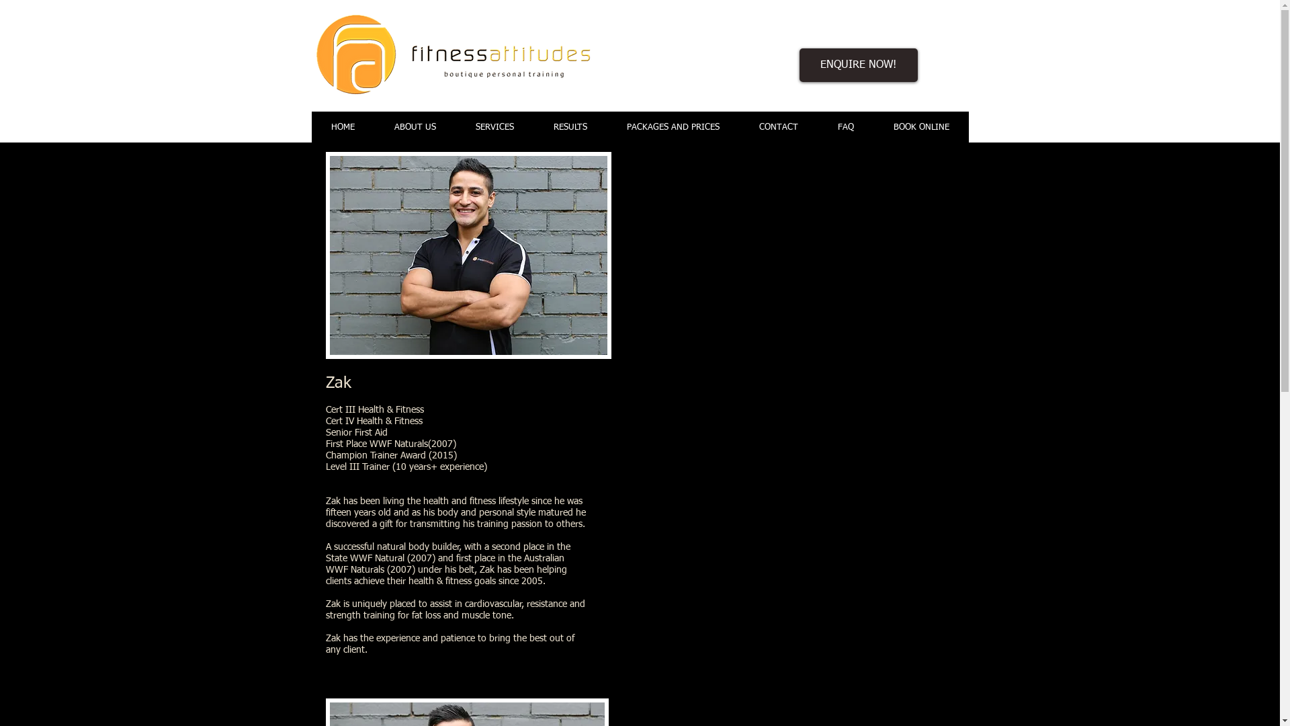  What do you see at coordinates (343, 128) in the screenshot?
I see `HOME` at bounding box center [343, 128].